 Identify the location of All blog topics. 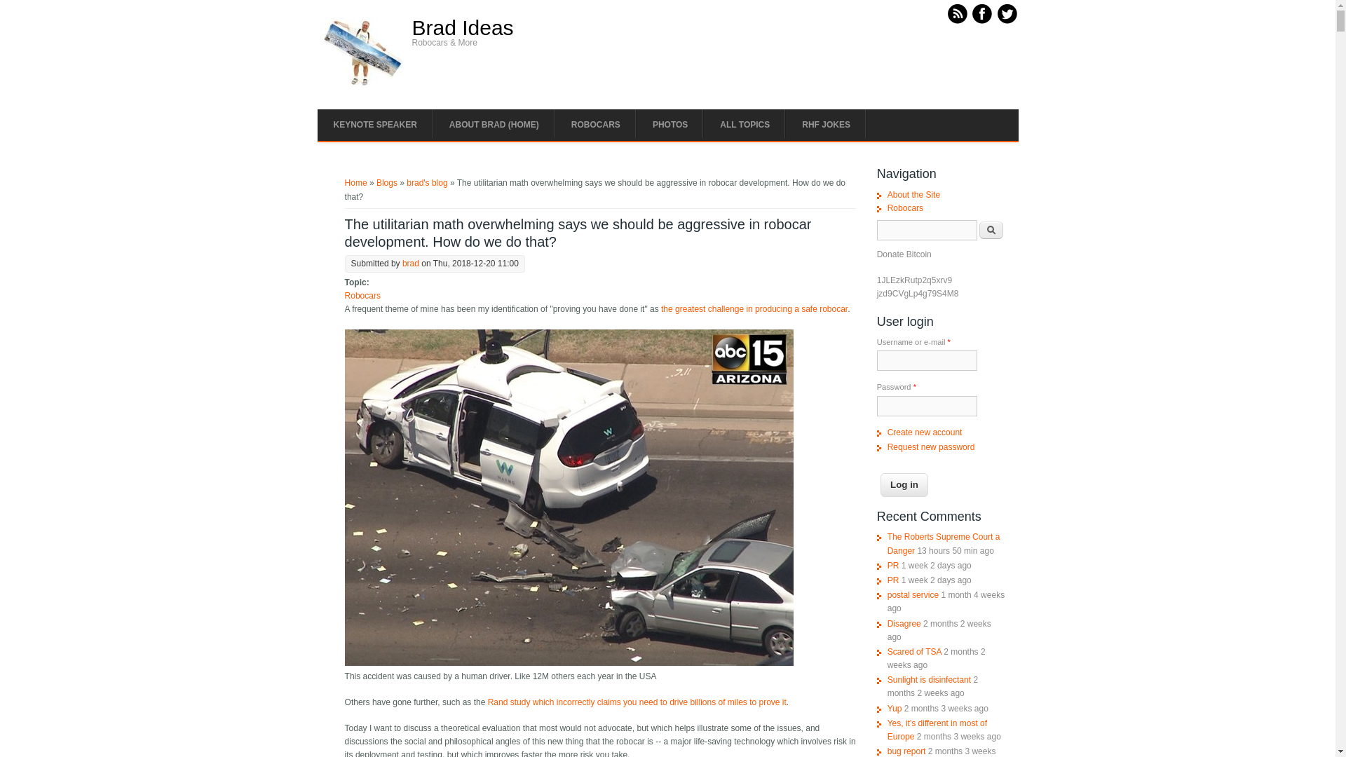
(745, 125).